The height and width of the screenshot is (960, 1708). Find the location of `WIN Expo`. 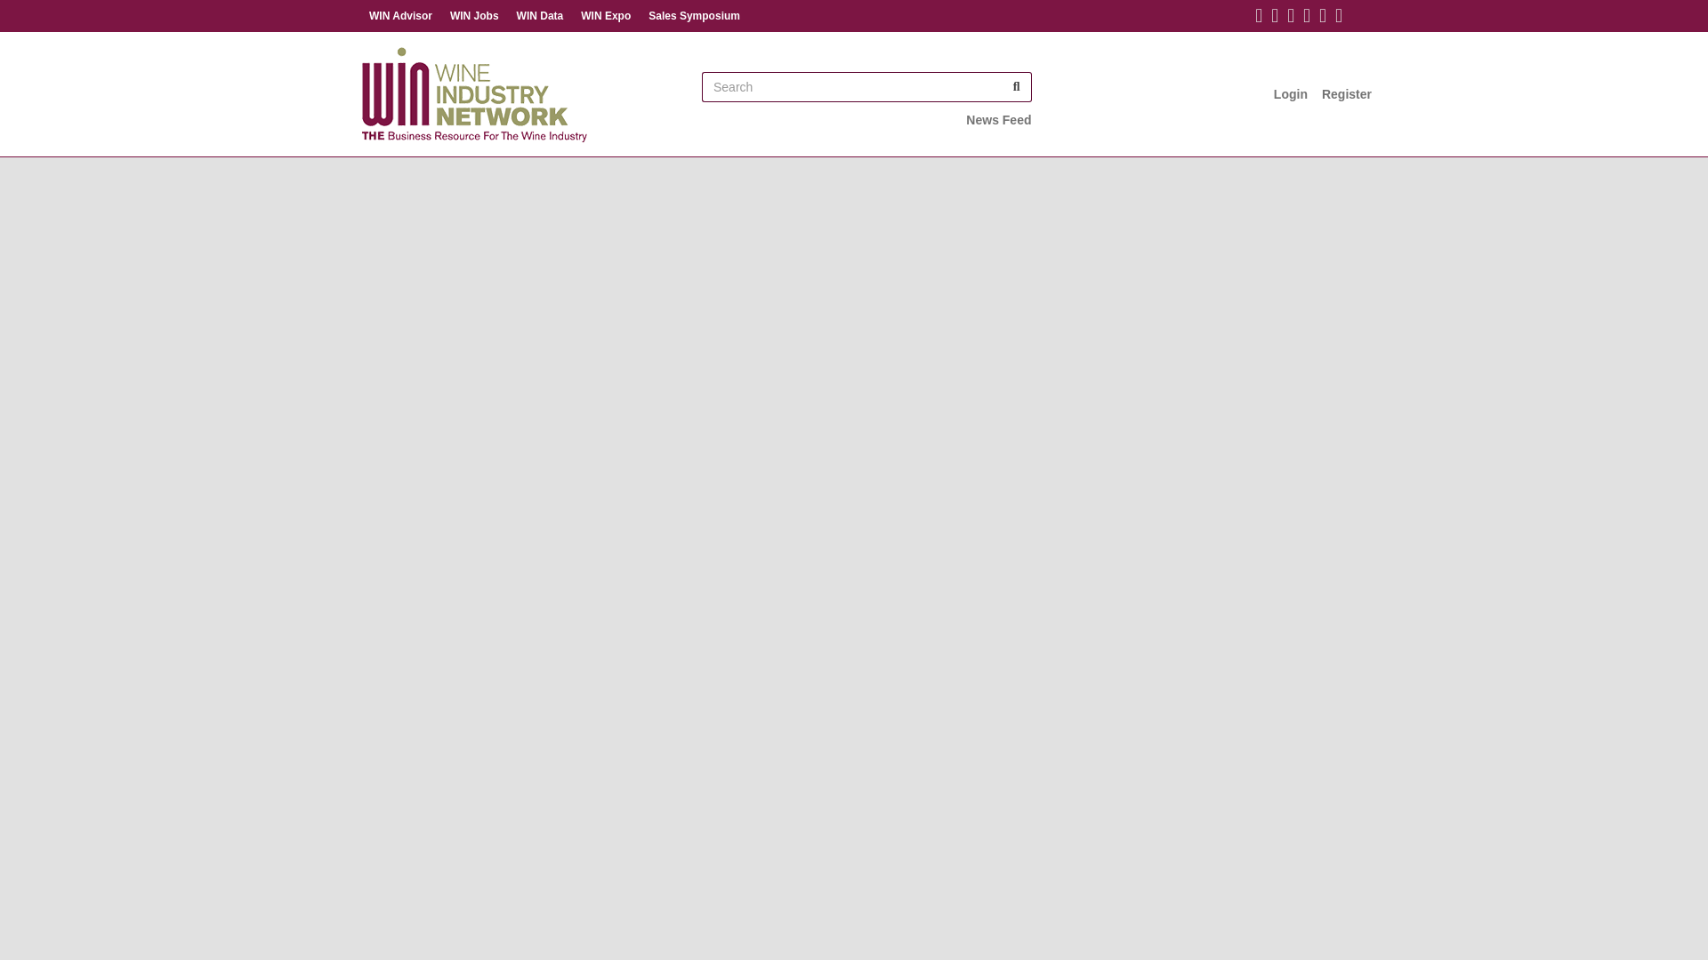

WIN Expo is located at coordinates (605, 16).